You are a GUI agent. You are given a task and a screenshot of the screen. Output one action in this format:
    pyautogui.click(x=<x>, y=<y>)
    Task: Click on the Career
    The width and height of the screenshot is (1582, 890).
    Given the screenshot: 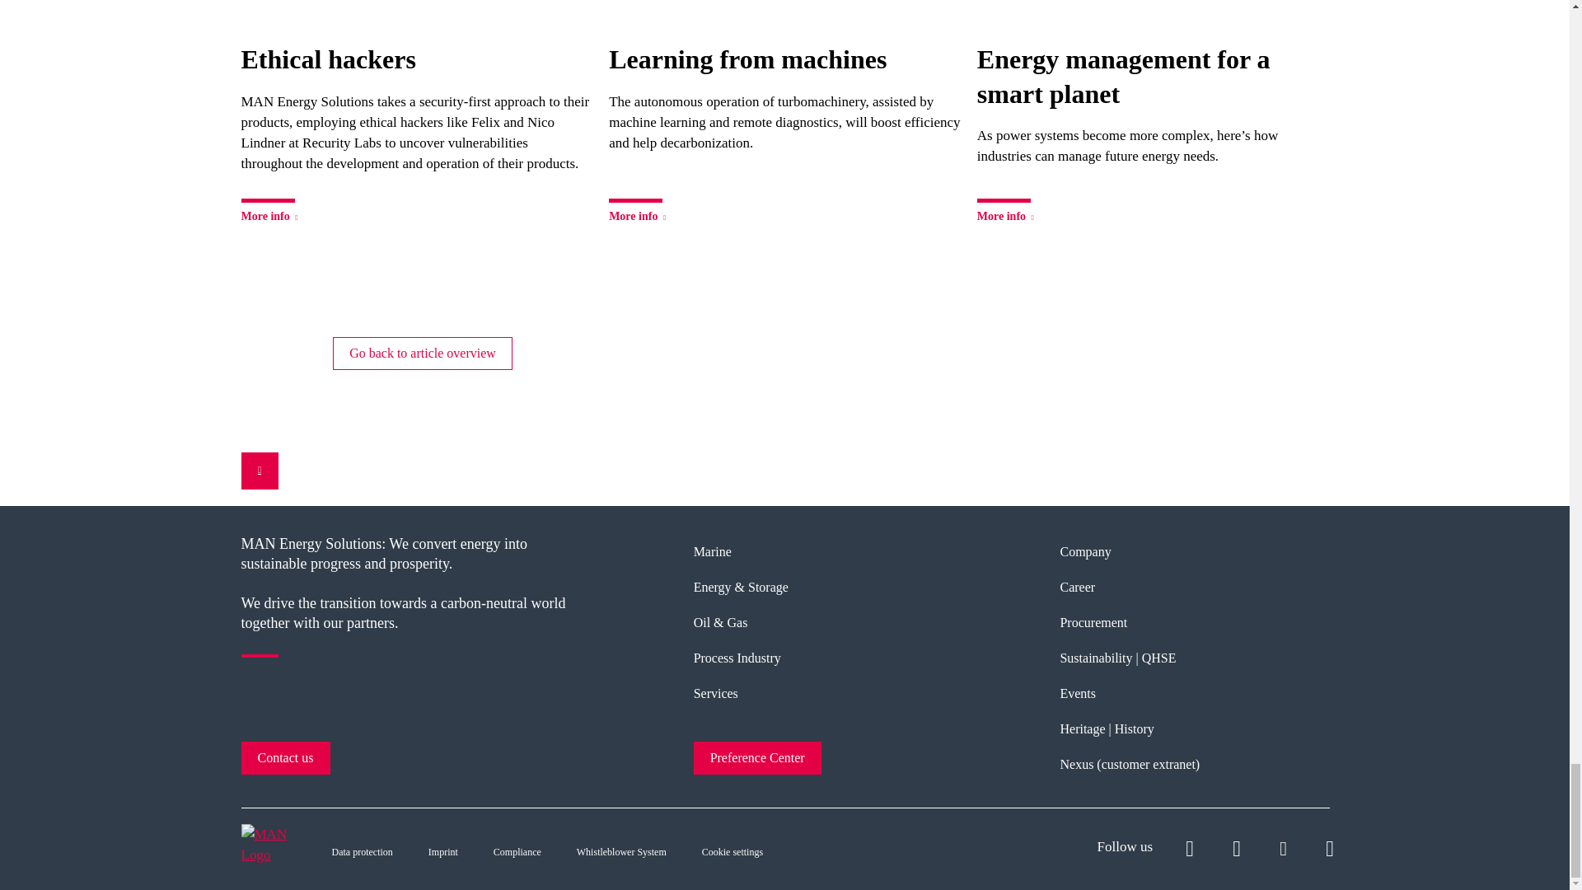 What is the action you would take?
    pyautogui.click(x=1077, y=587)
    